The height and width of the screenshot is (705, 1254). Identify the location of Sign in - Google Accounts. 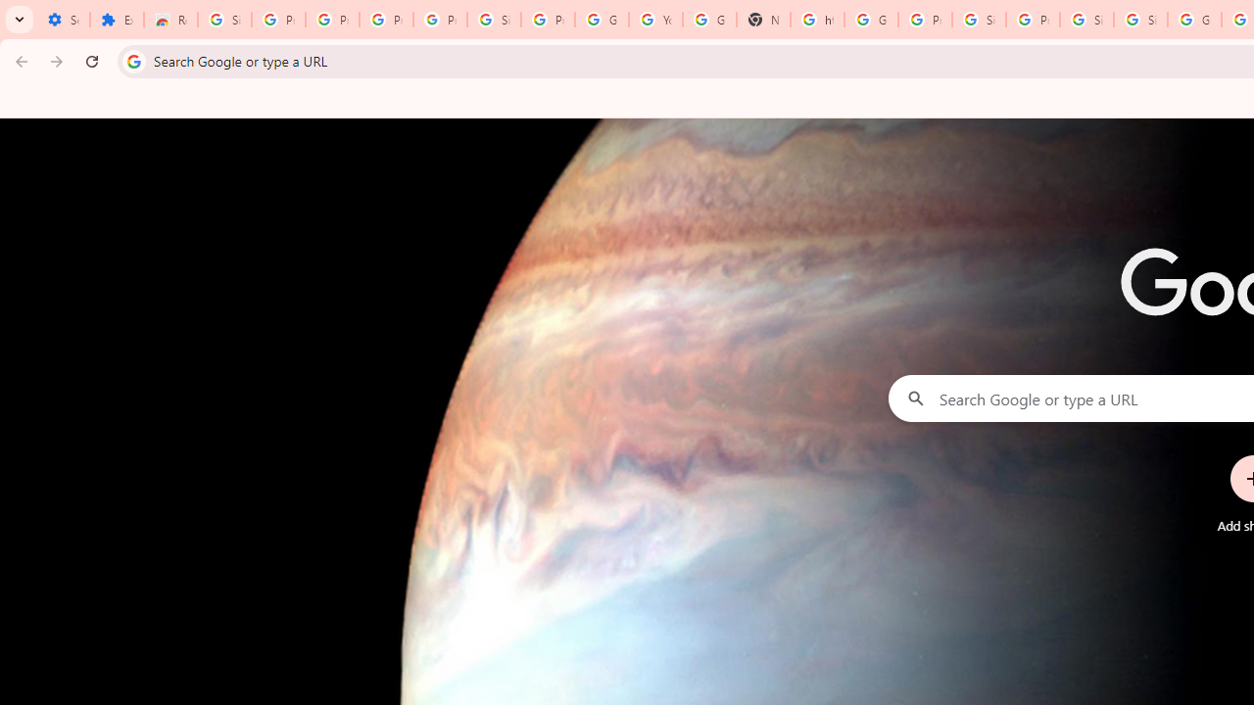
(1140, 20).